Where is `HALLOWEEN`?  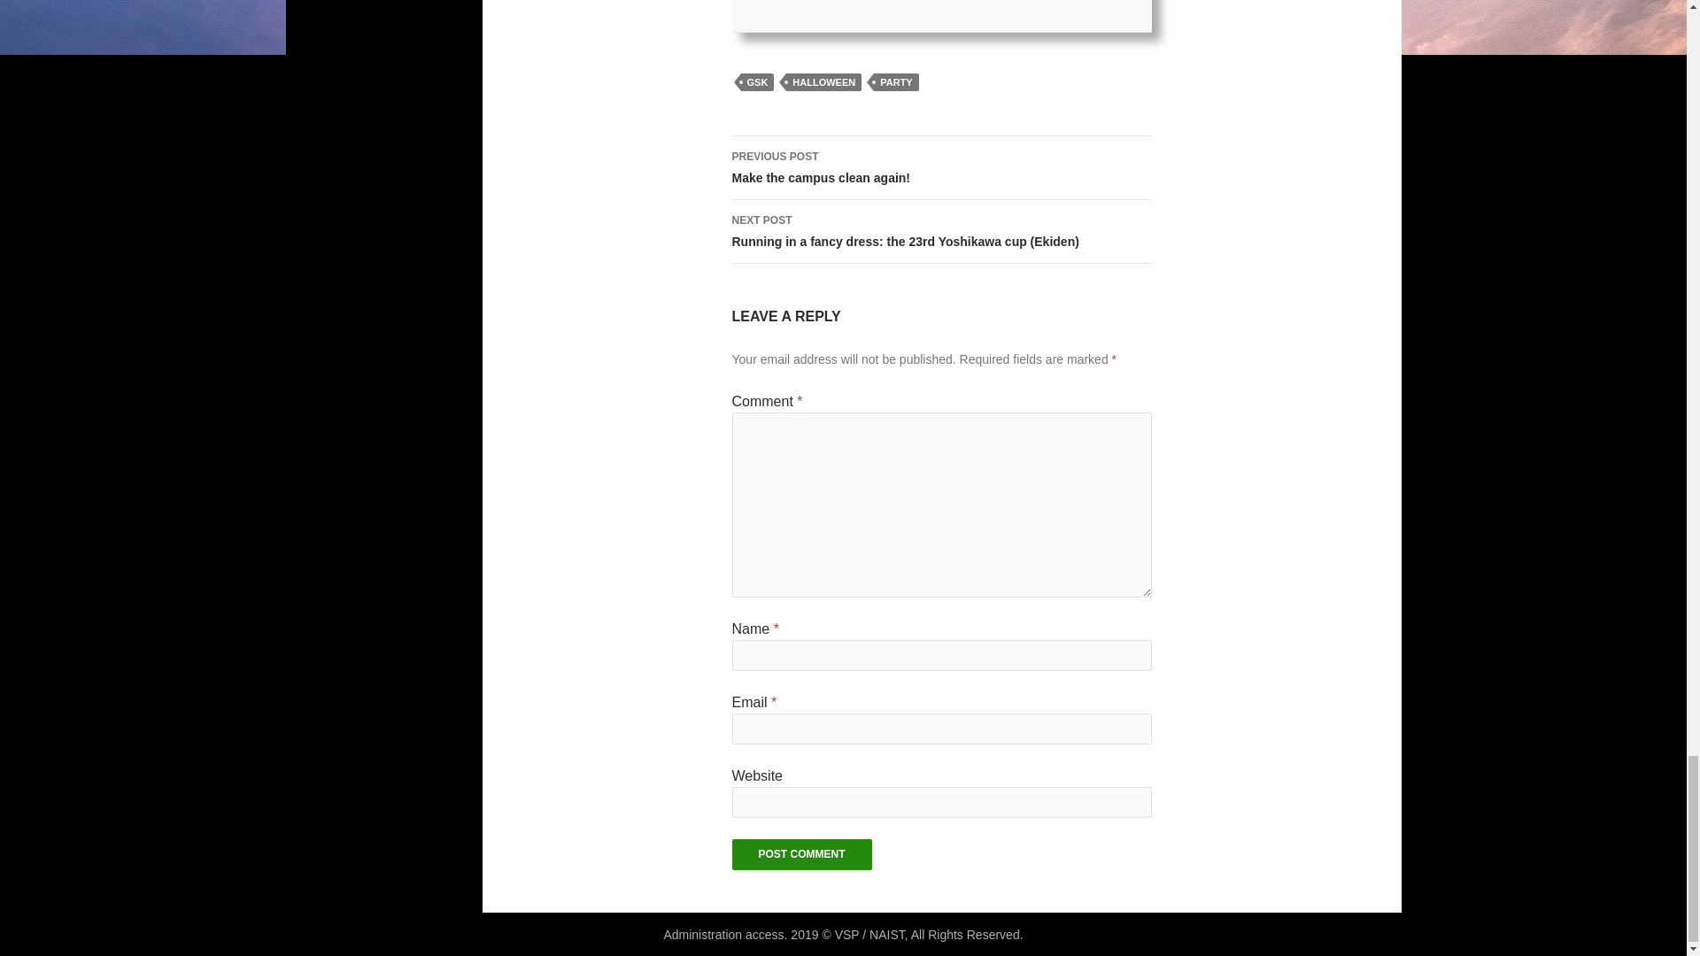
HALLOWEEN is located at coordinates (800, 854).